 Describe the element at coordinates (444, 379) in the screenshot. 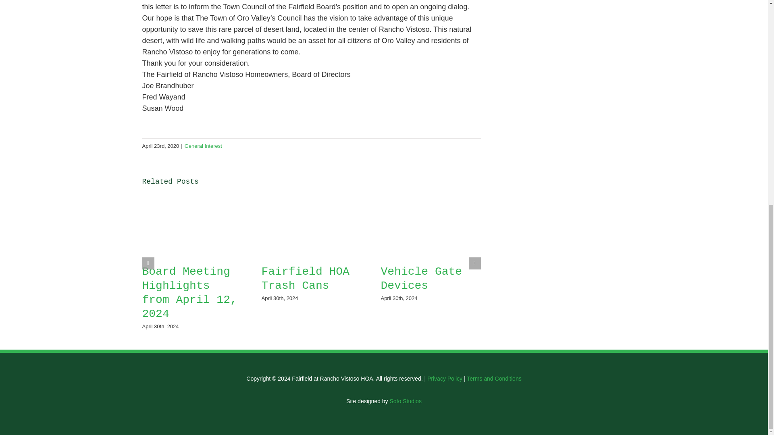

I see `Privacy Policy` at that location.